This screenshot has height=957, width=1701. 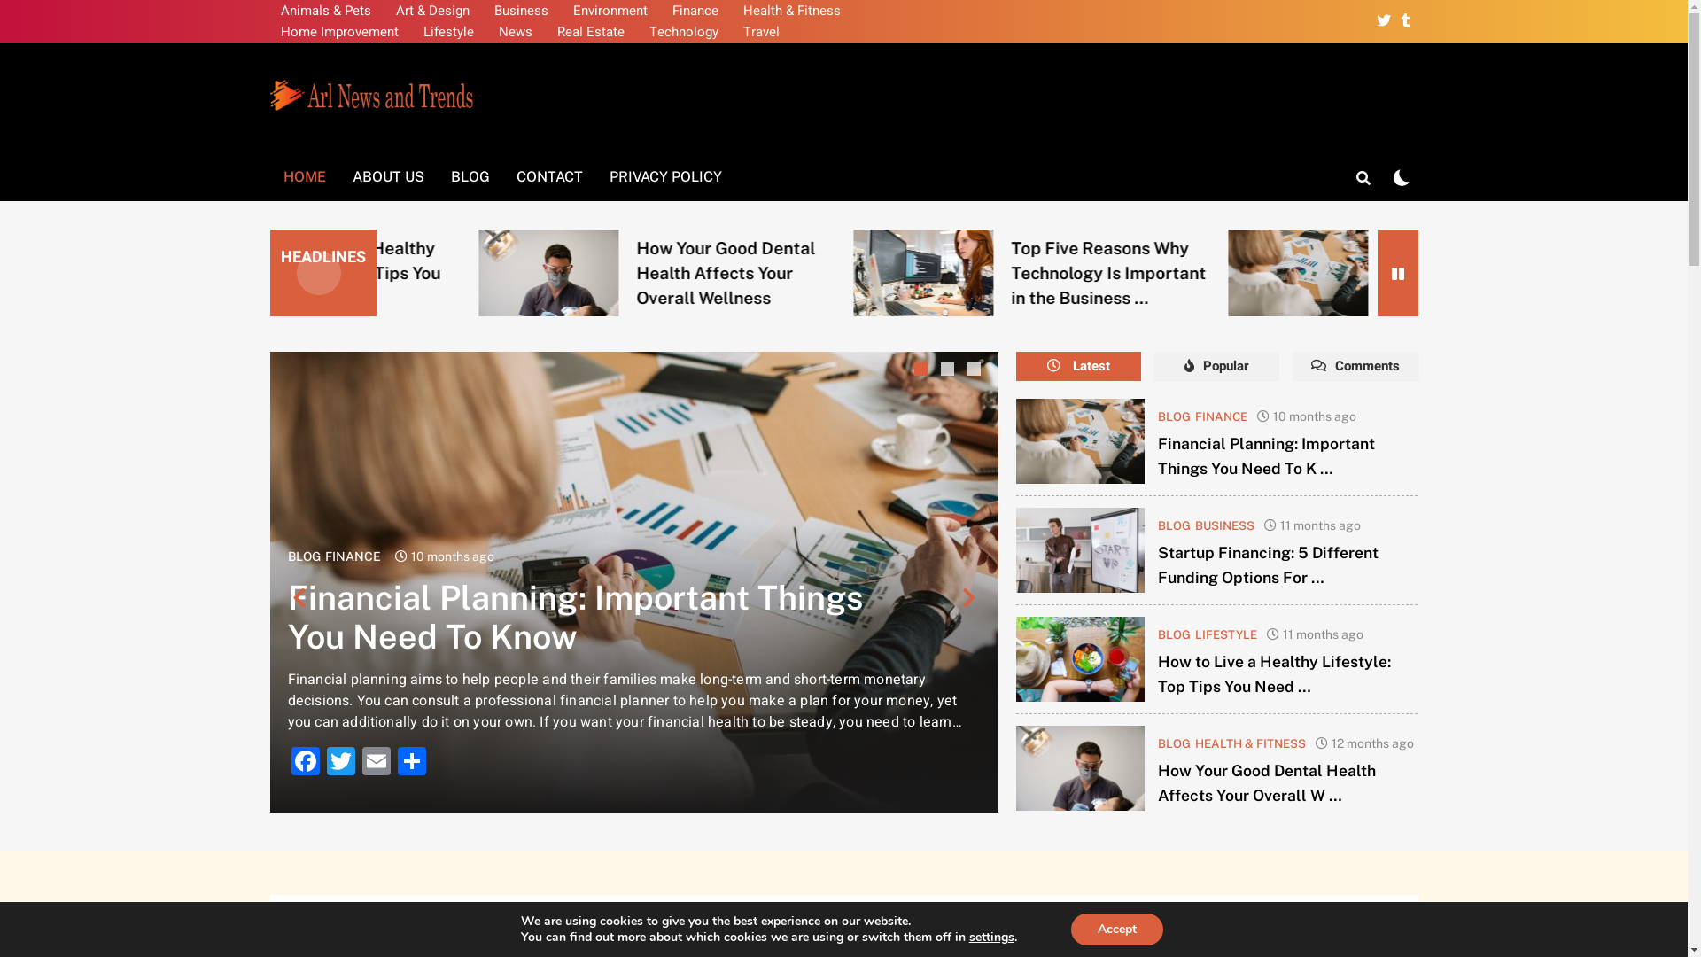 What do you see at coordinates (376, 764) in the screenshot?
I see `Email` at bounding box center [376, 764].